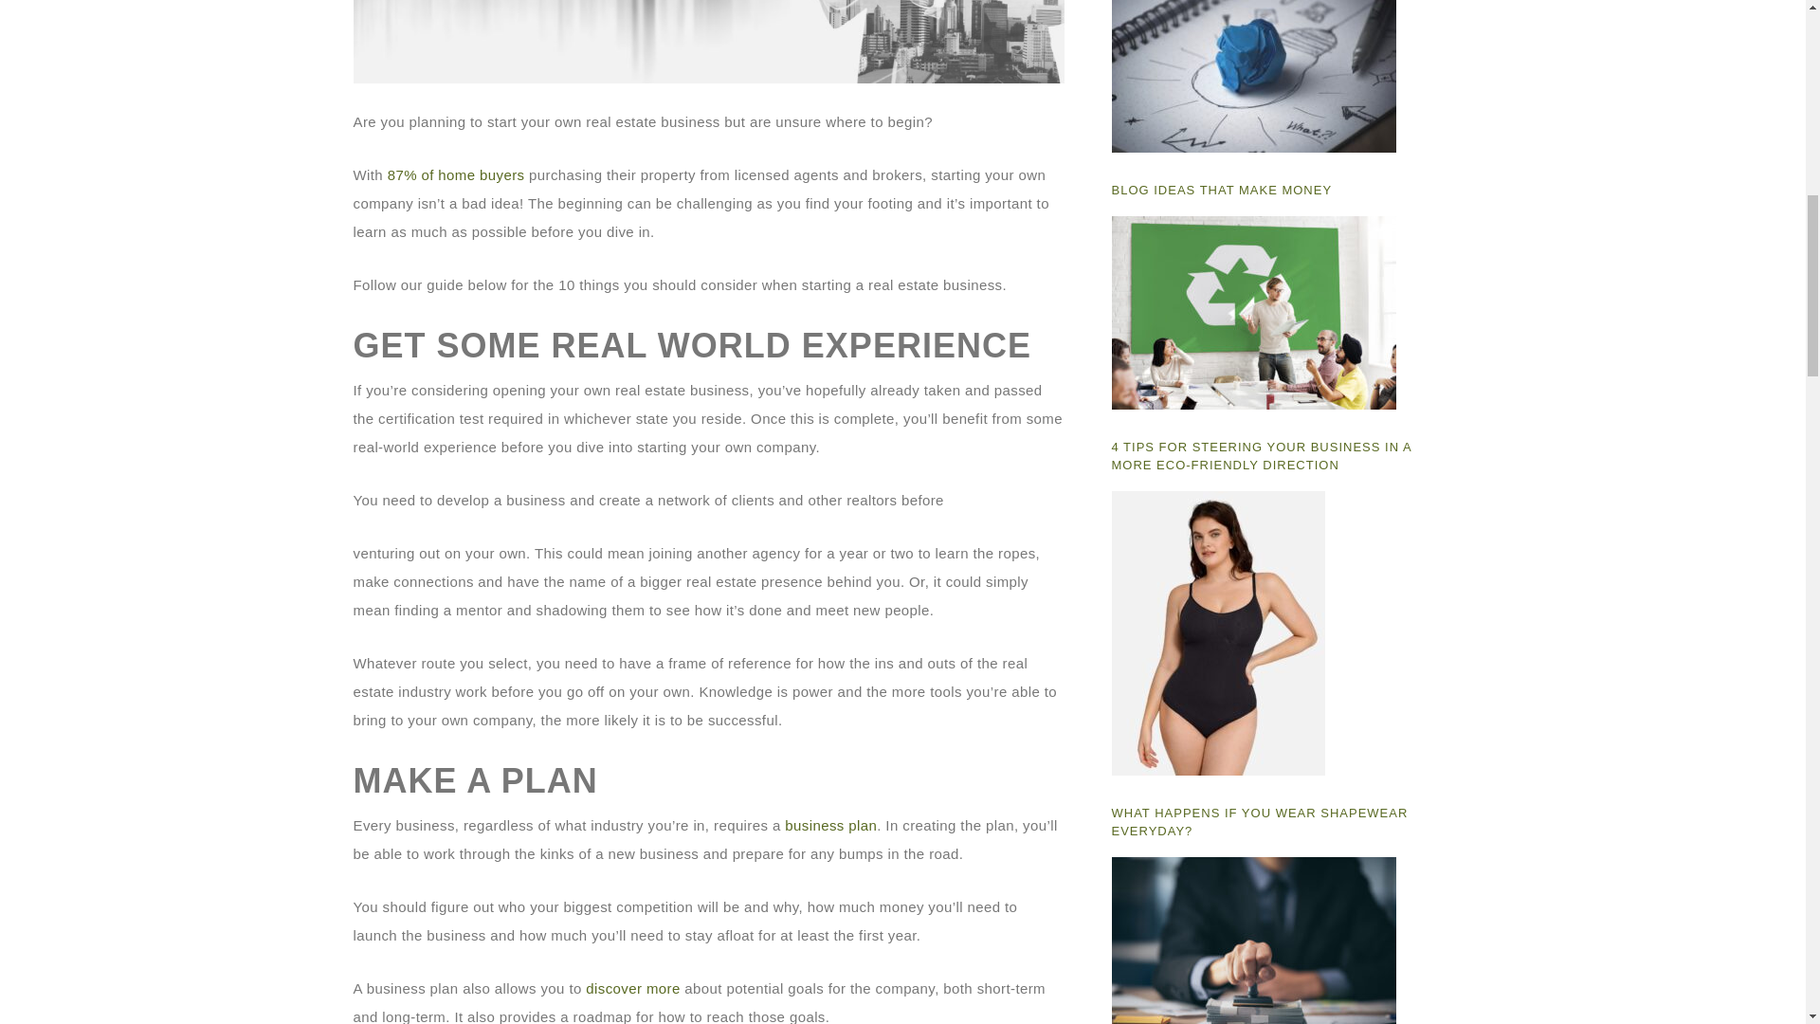 This screenshot has height=1024, width=1820. I want to click on WHAT HAPPENS IF YOU WEAR SHAPEWEAR EVERYDAY?, so click(1259, 821).